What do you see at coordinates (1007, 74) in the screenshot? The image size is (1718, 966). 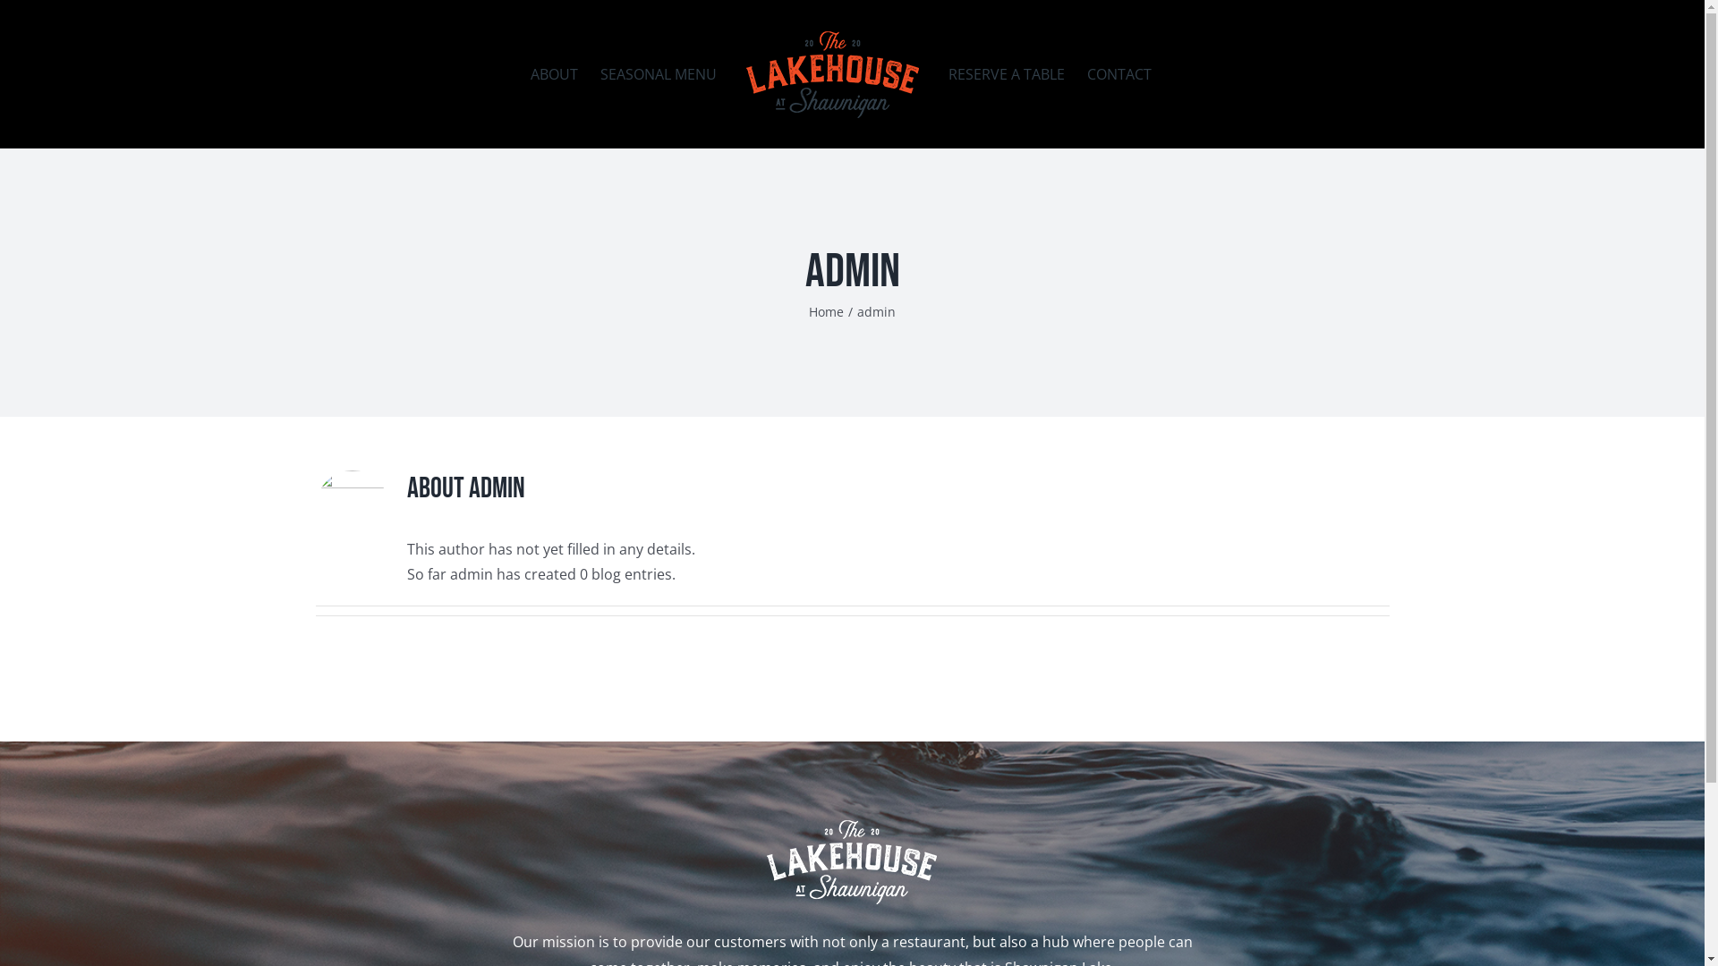 I see `RESERVE A TABLE` at bounding box center [1007, 74].